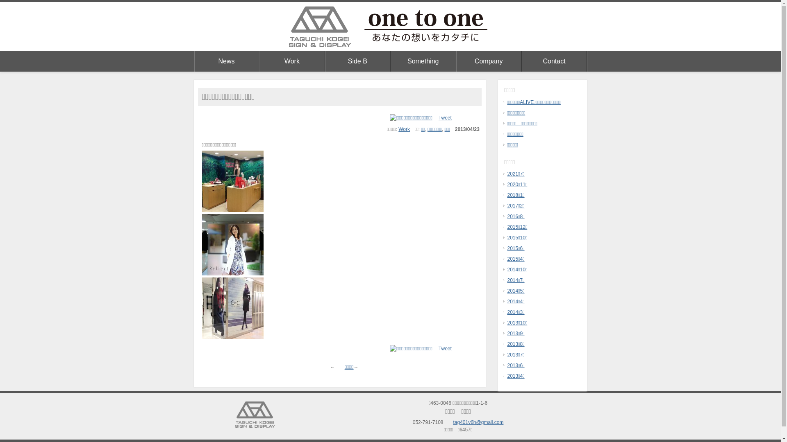 This screenshot has height=442, width=787. Describe the element at coordinates (445, 118) in the screenshot. I see `Tweet` at that location.